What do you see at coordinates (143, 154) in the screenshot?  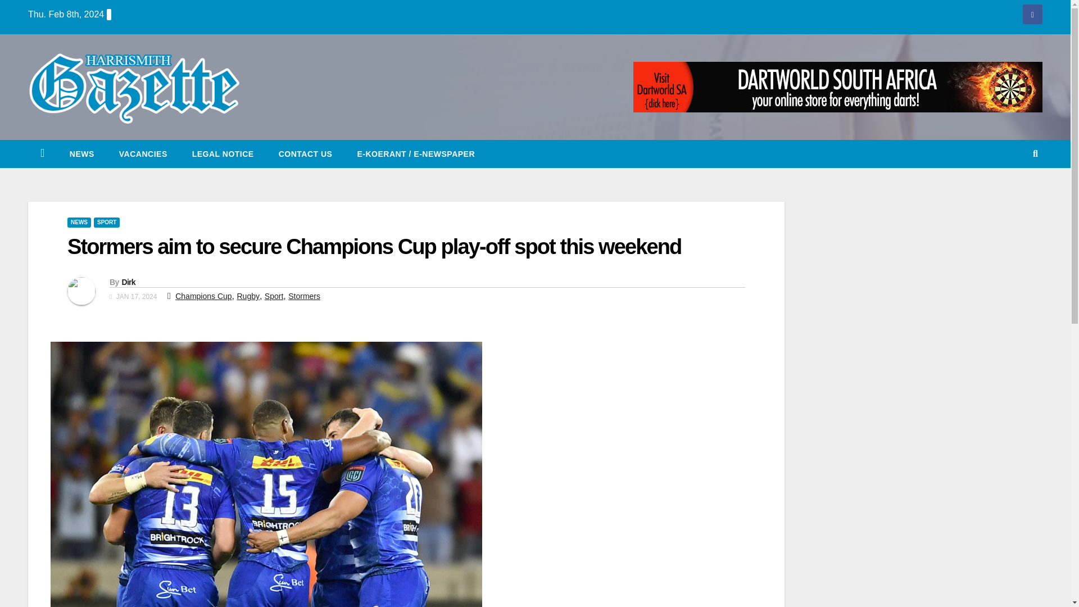 I see `VACANCIES` at bounding box center [143, 154].